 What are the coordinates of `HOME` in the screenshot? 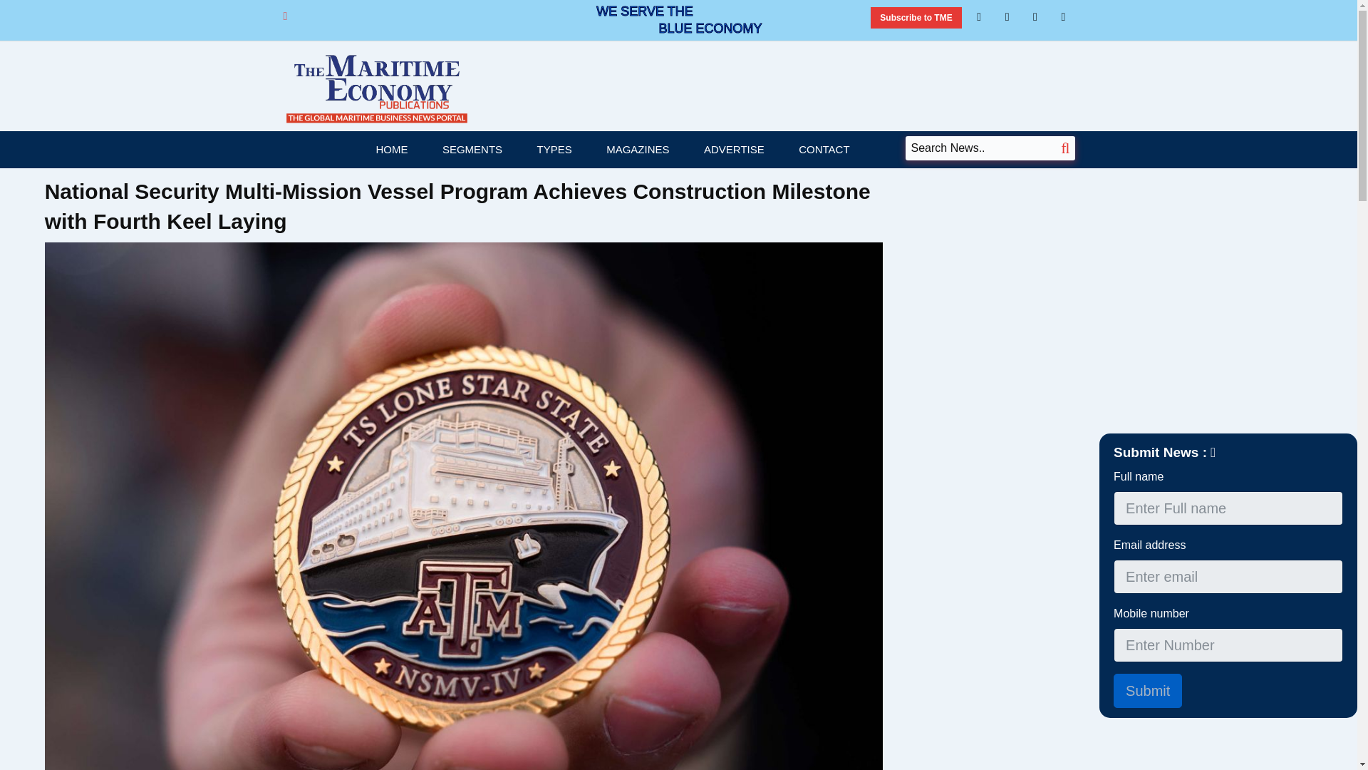 It's located at (390, 150).